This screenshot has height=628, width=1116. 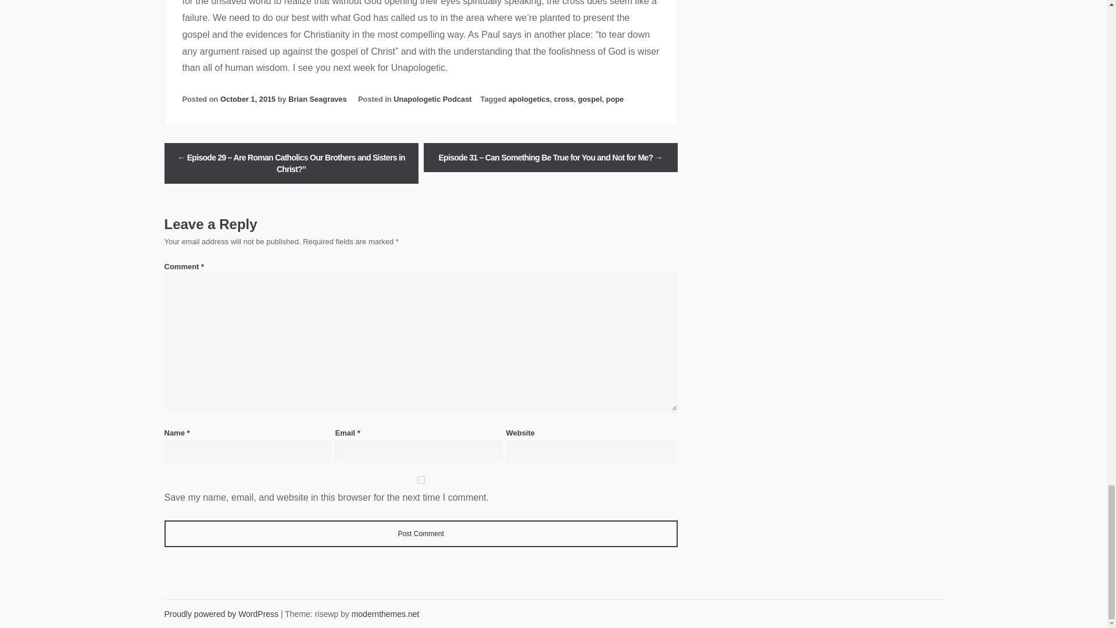 What do you see at coordinates (317, 99) in the screenshot?
I see `Brian Seagraves` at bounding box center [317, 99].